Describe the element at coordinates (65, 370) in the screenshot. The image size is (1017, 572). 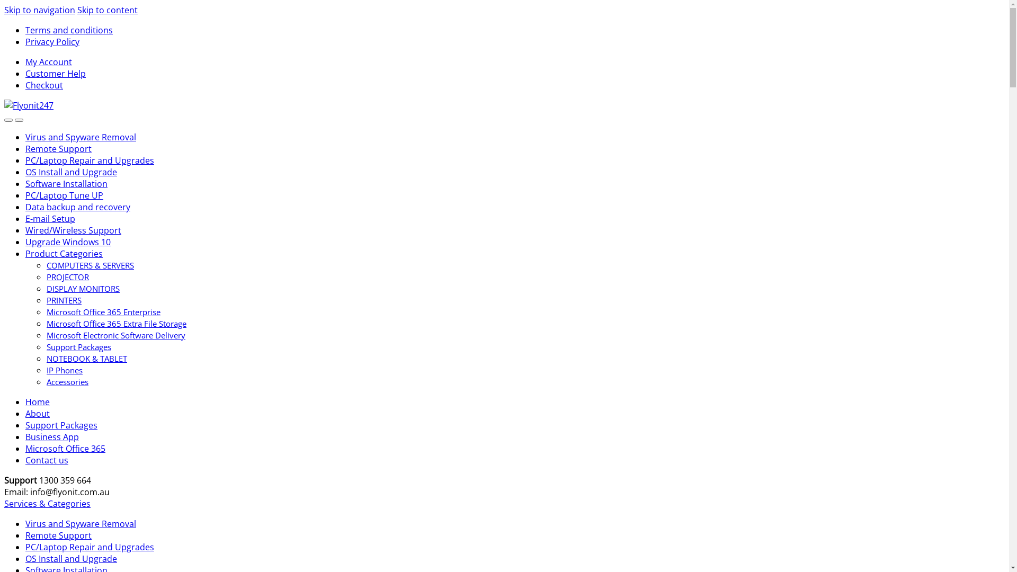
I see `IP Phones` at that location.